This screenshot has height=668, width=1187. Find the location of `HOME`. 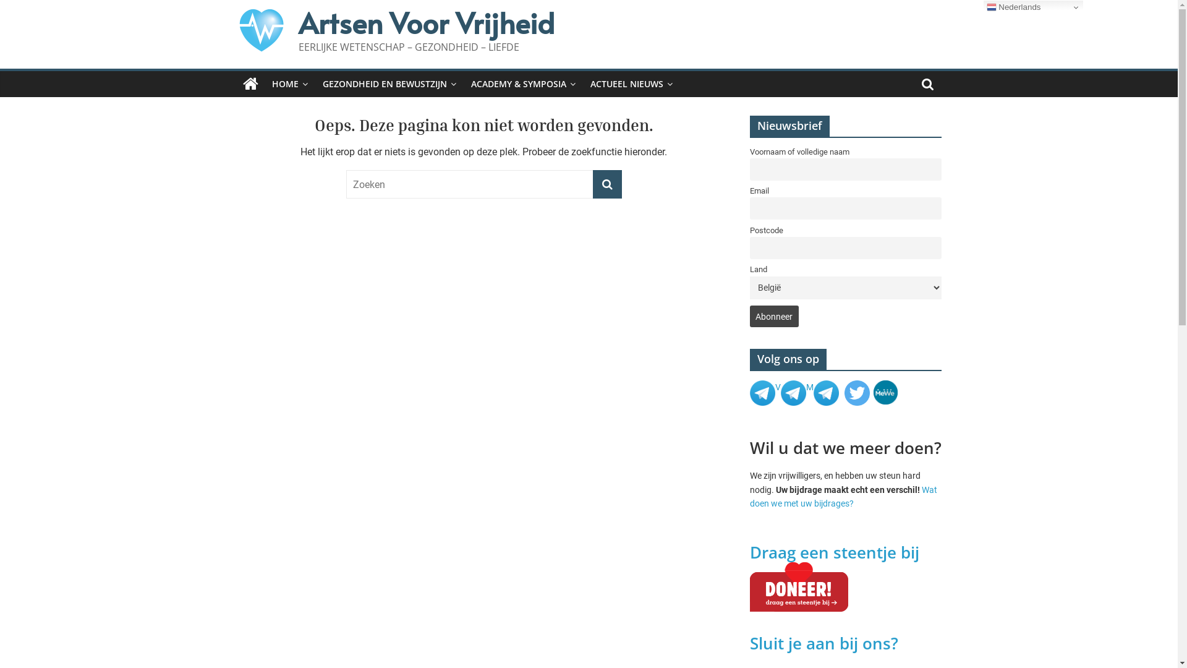

HOME is located at coordinates (290, 84).